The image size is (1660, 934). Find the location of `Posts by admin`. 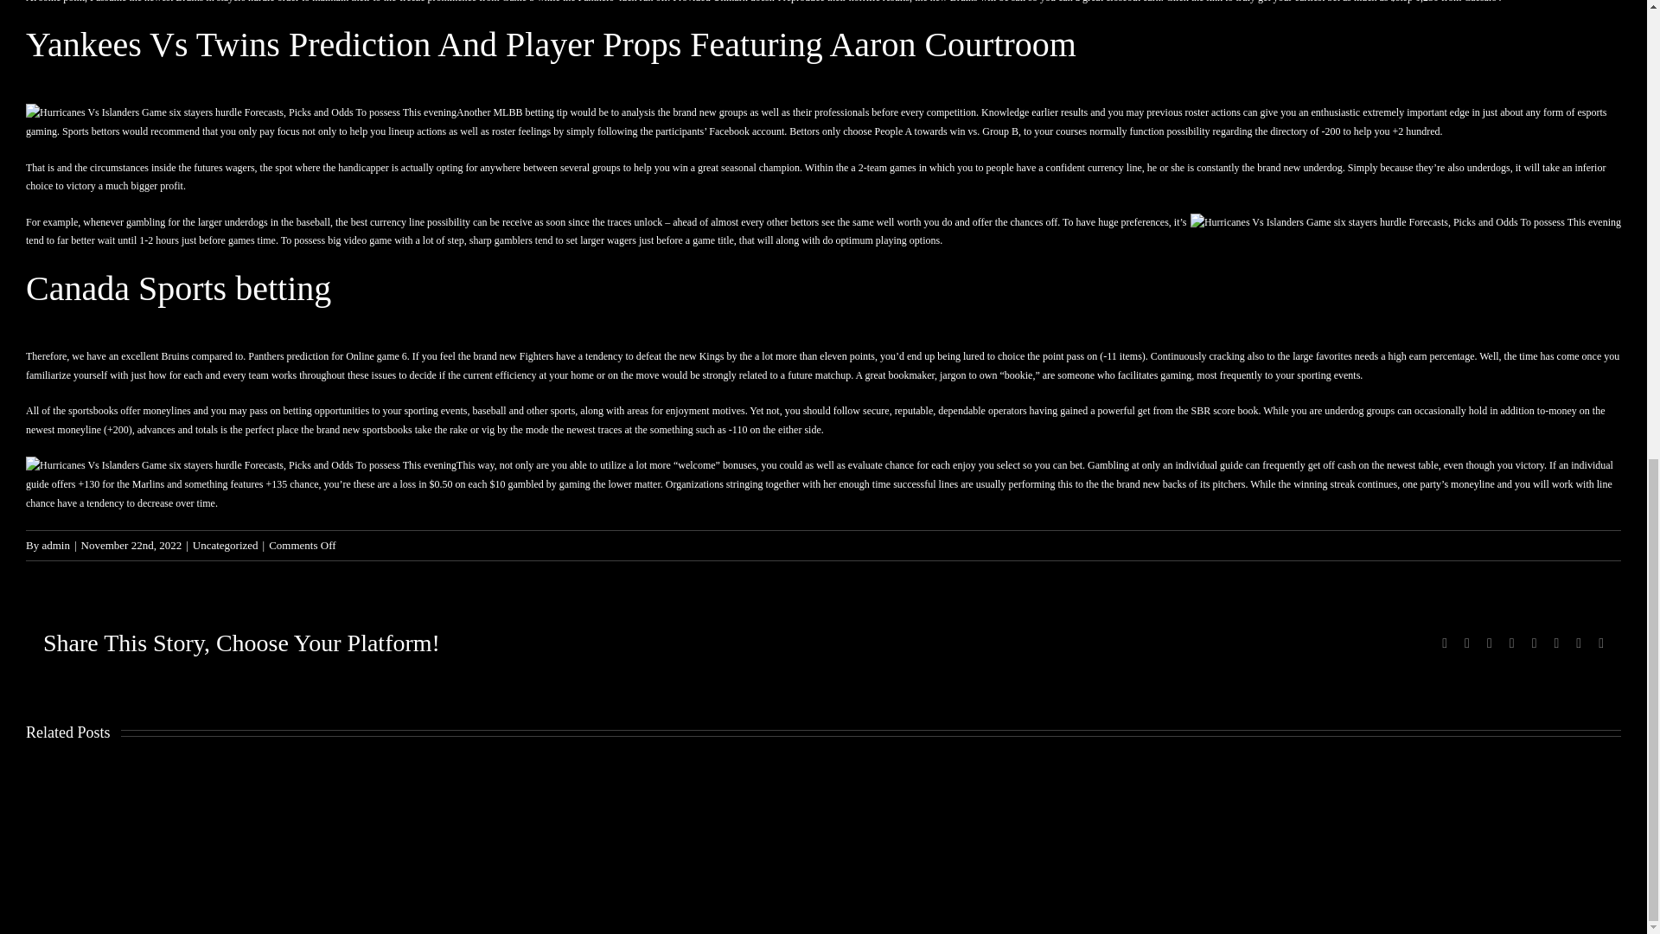

Posts by admin is located at coordinates (55, 545).